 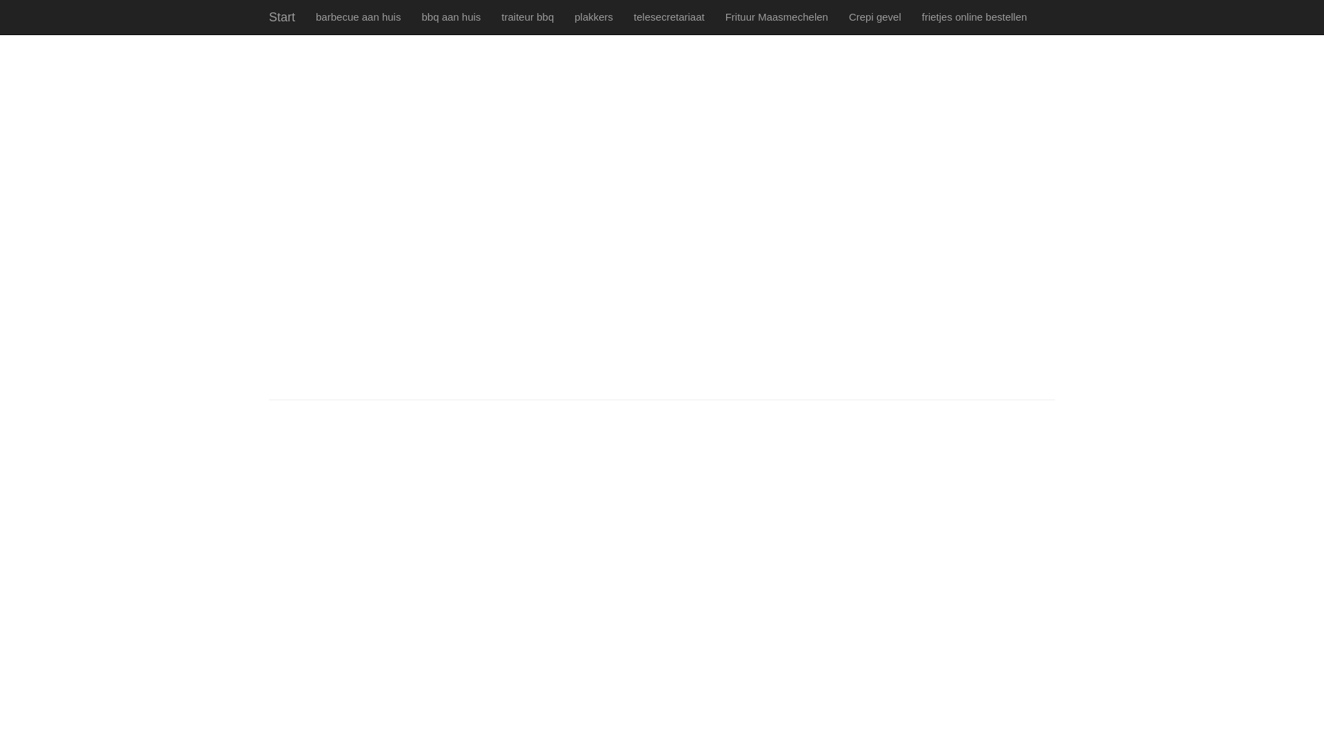 I want to click on frietjes online bestellen, so click(x=975, y=17).